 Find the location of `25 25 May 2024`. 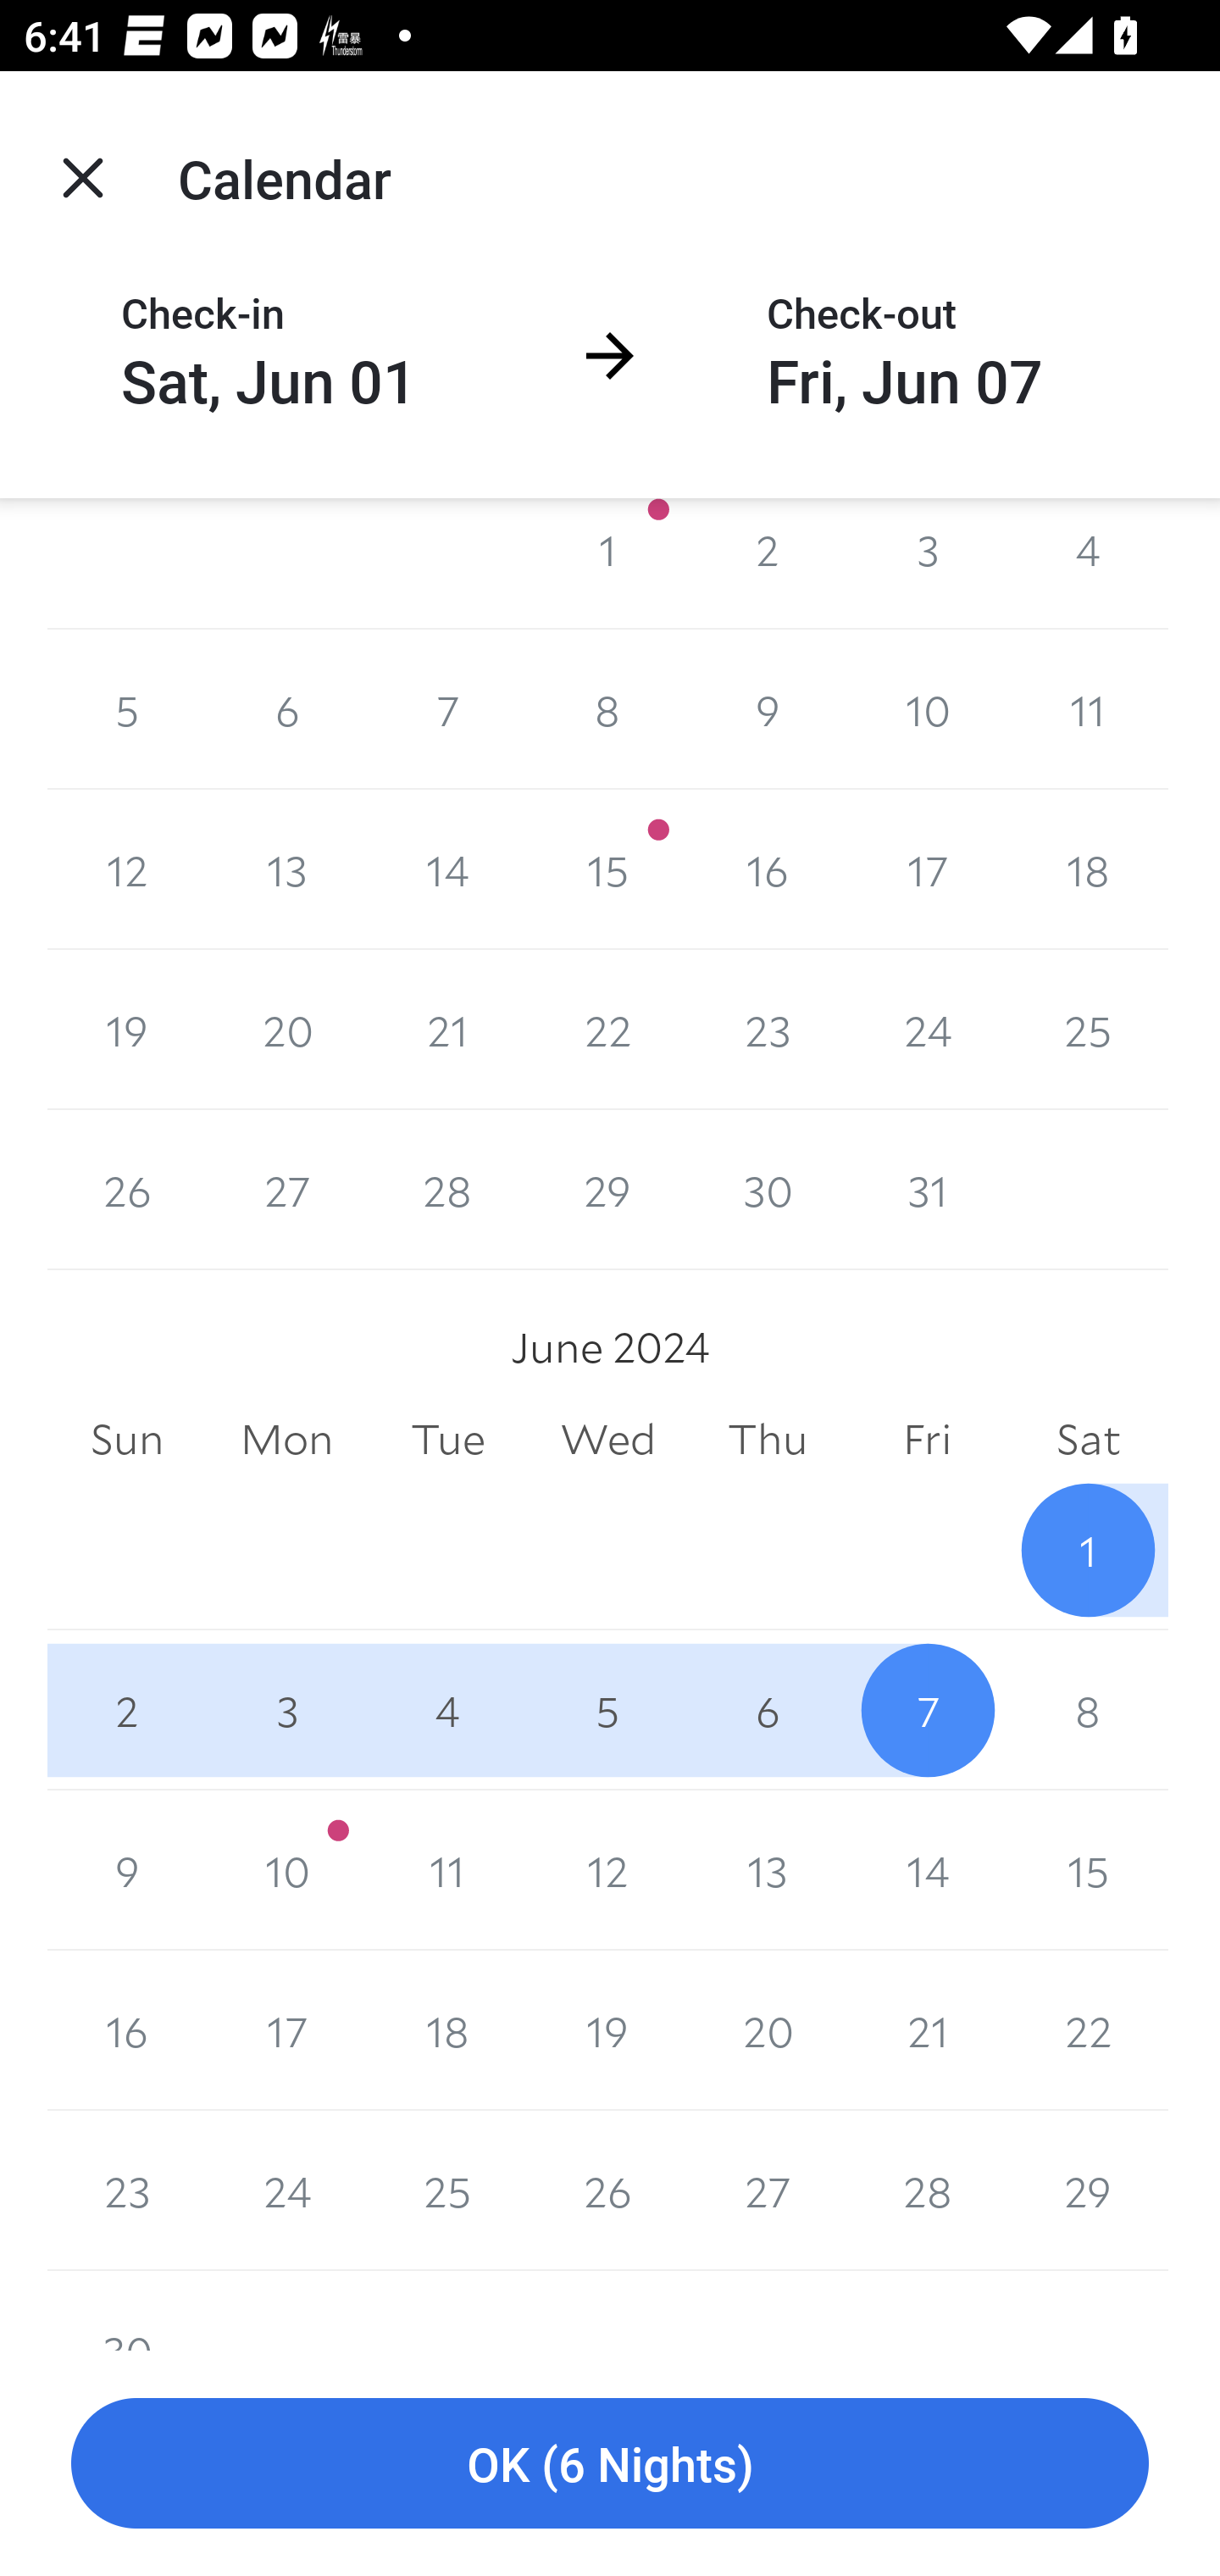

25 25 May 2024 is located at coordinates (1088, 1030).